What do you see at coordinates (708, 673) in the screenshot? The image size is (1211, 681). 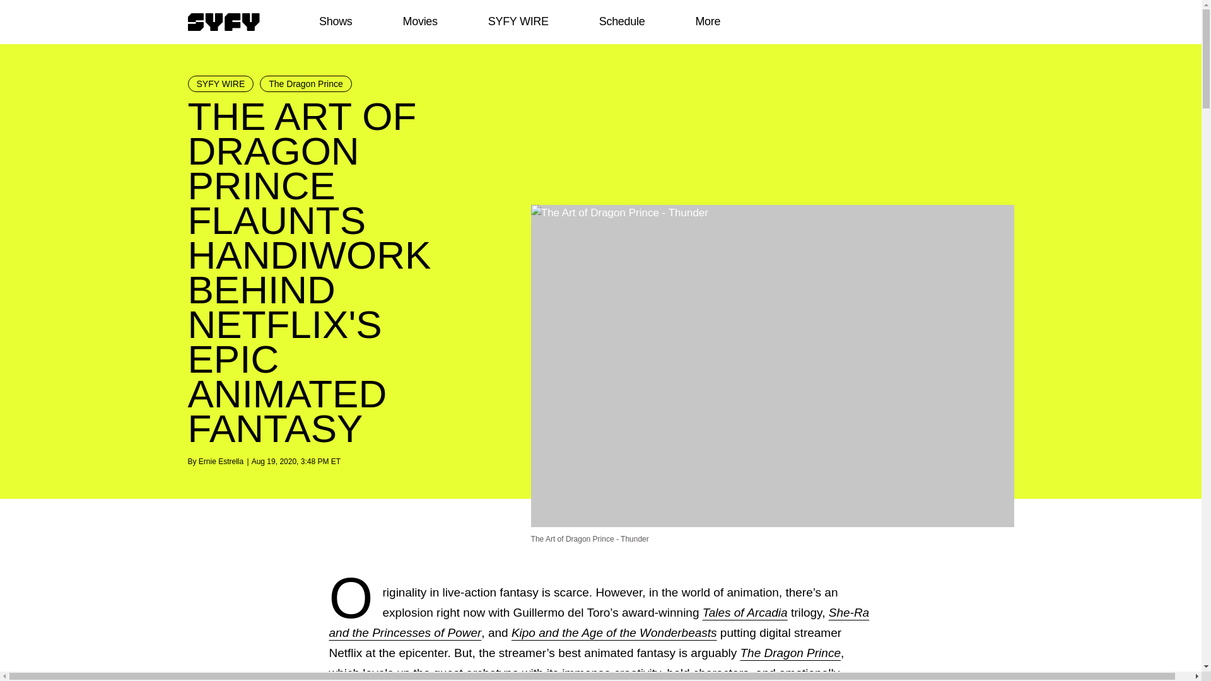 I see `bold characters` at bounding box center [708, 673].